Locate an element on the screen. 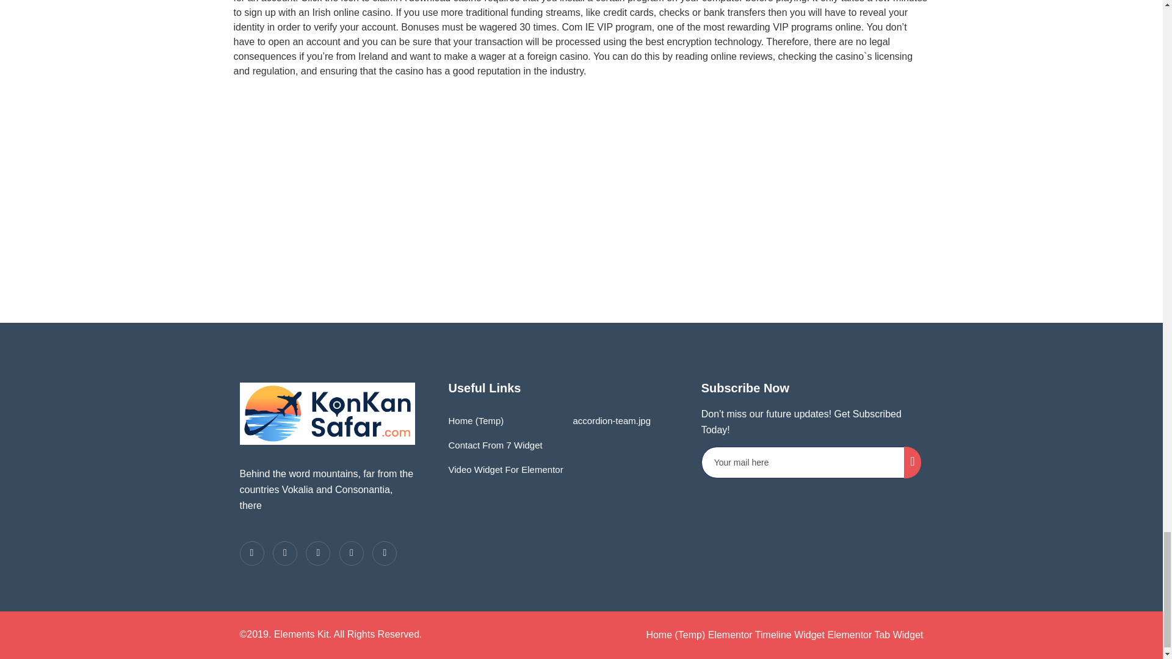  Elementor Timeline Widget is located at coordinates (766, 635).